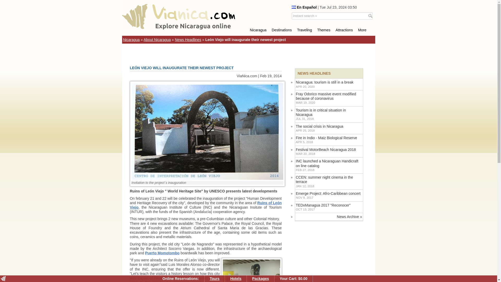 This screenshot has height=282, width=501. What do you see at coordinates (282, 30) in the screenshot?
I see `Destinations` at bounding box center [282, 30].